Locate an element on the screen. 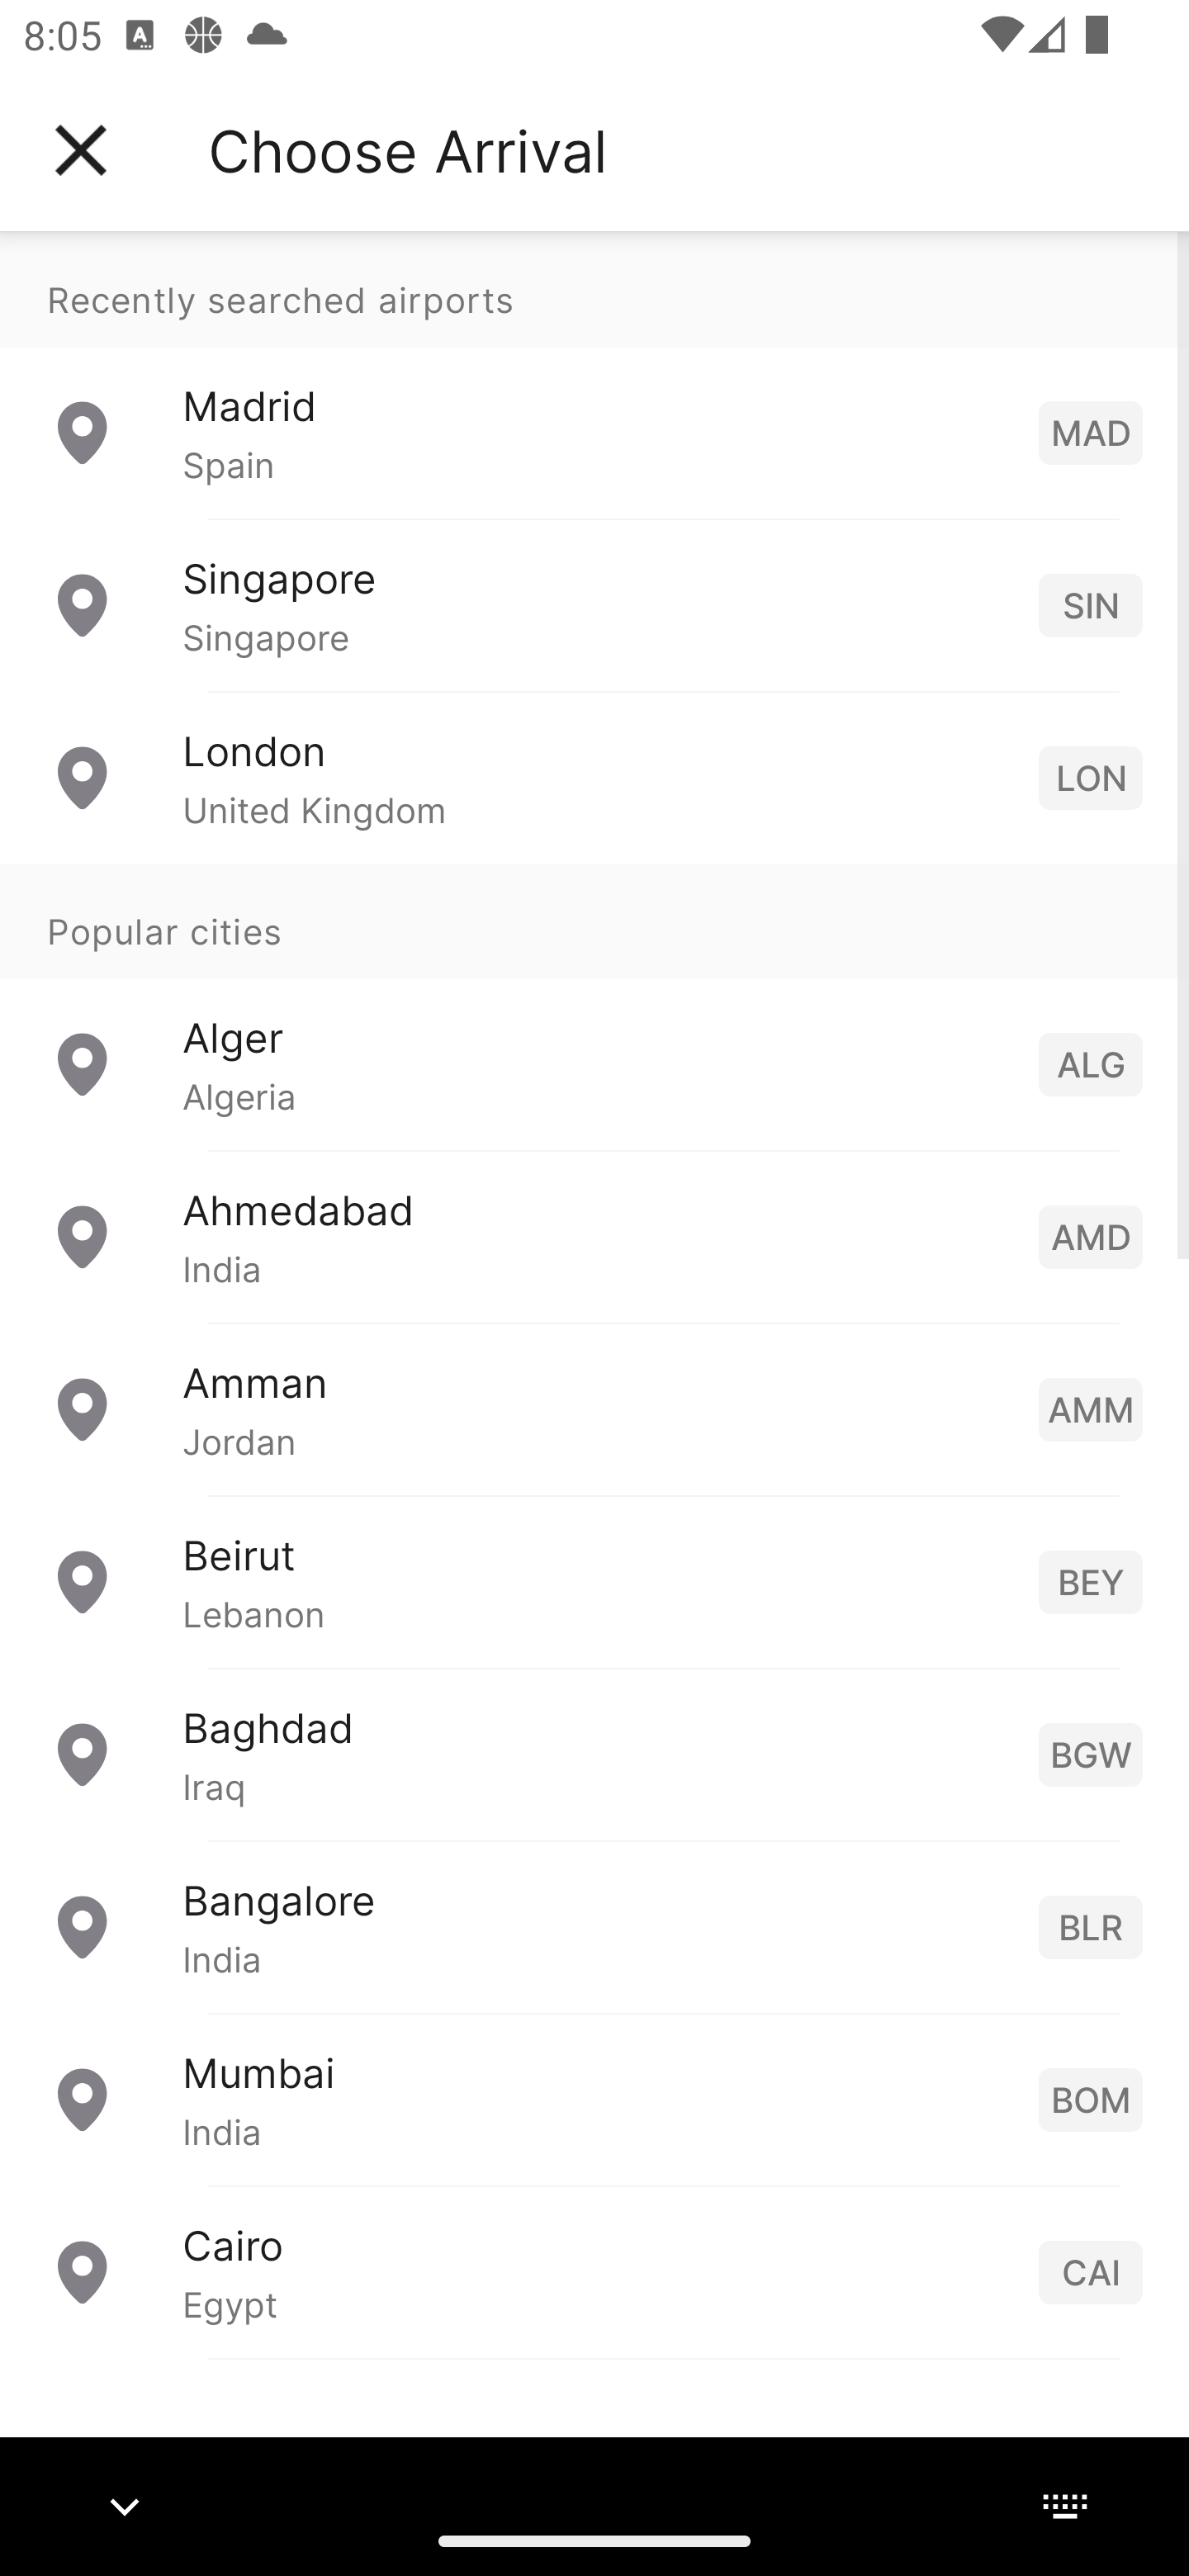 This screenshot has width=1189, height=2576. Cairo Egypt CAI is located at coordinates (594, 2271).